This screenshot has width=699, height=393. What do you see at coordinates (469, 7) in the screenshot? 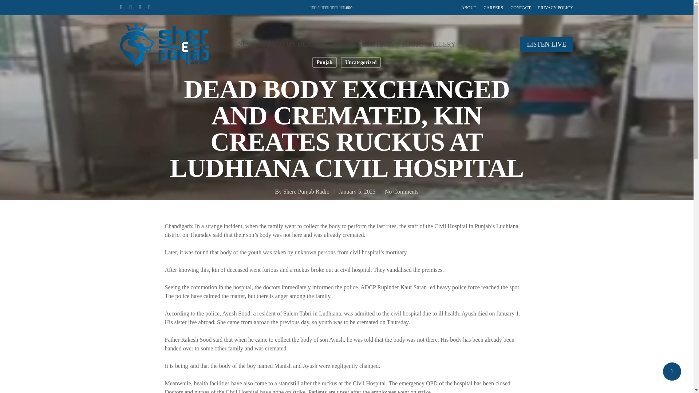
I see `ABOUT` at bounding box center [469, 7].